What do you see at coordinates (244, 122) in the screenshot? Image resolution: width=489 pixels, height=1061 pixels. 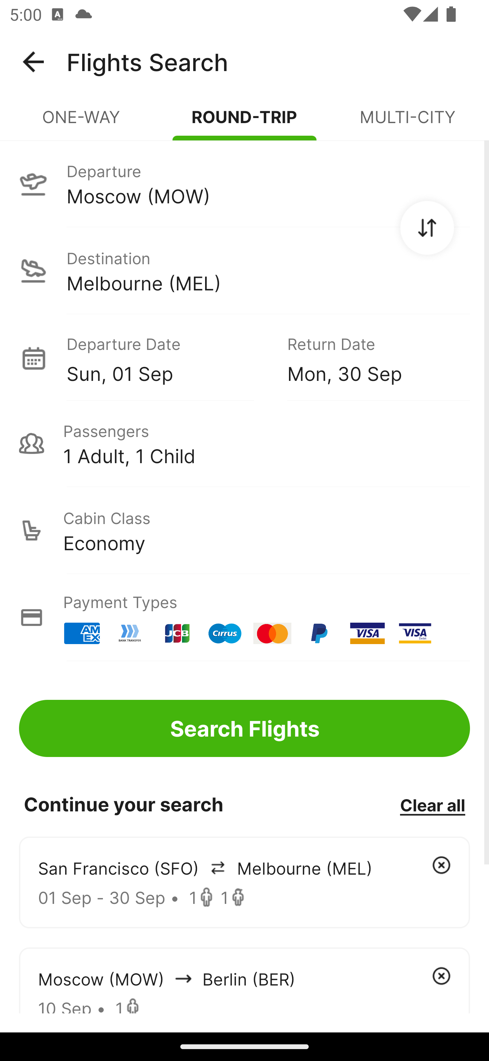 I see `ROUND-TRIP` at bounding box center [244, 122].